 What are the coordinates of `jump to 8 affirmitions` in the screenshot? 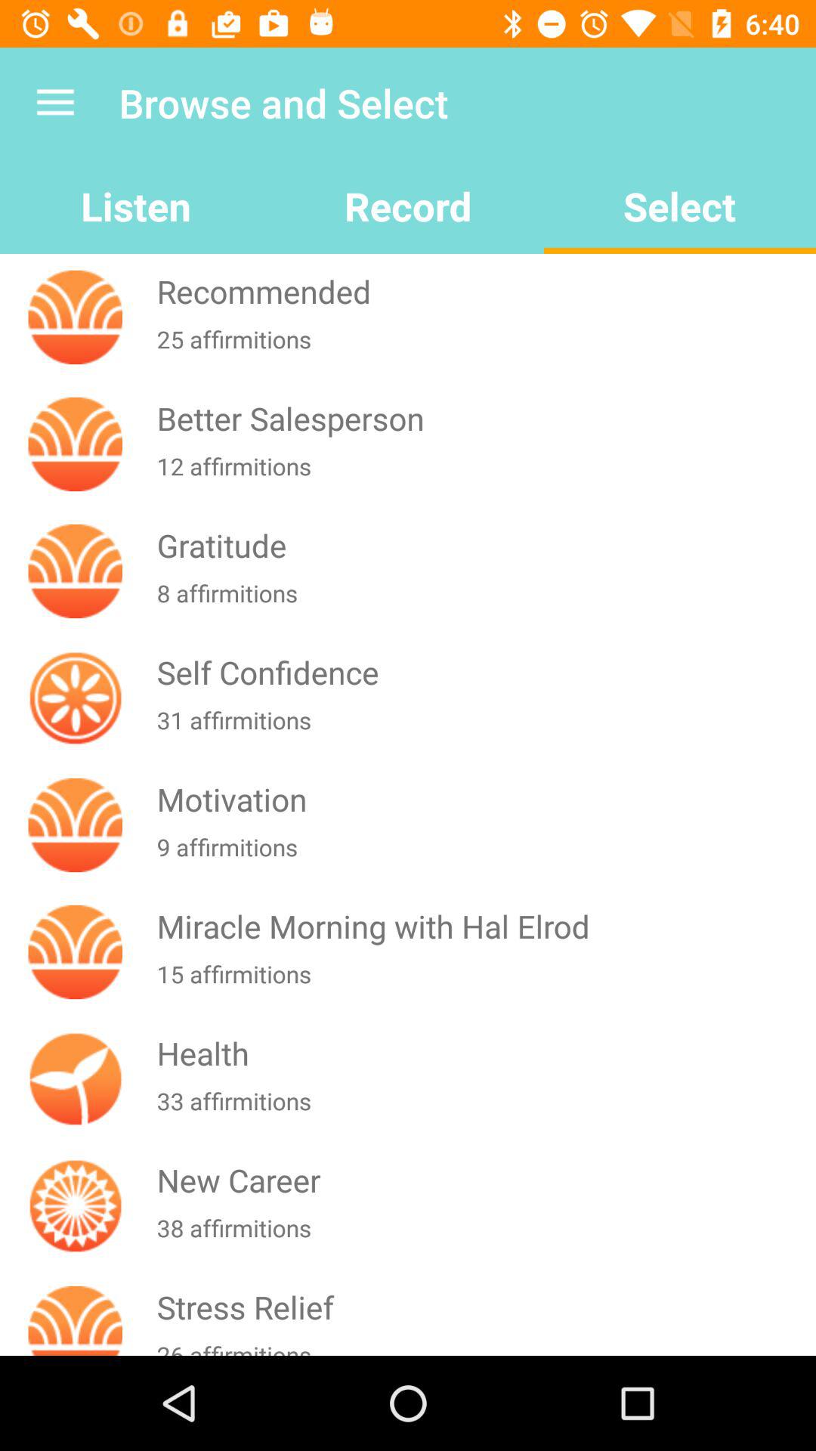 It's located at (483, 602).